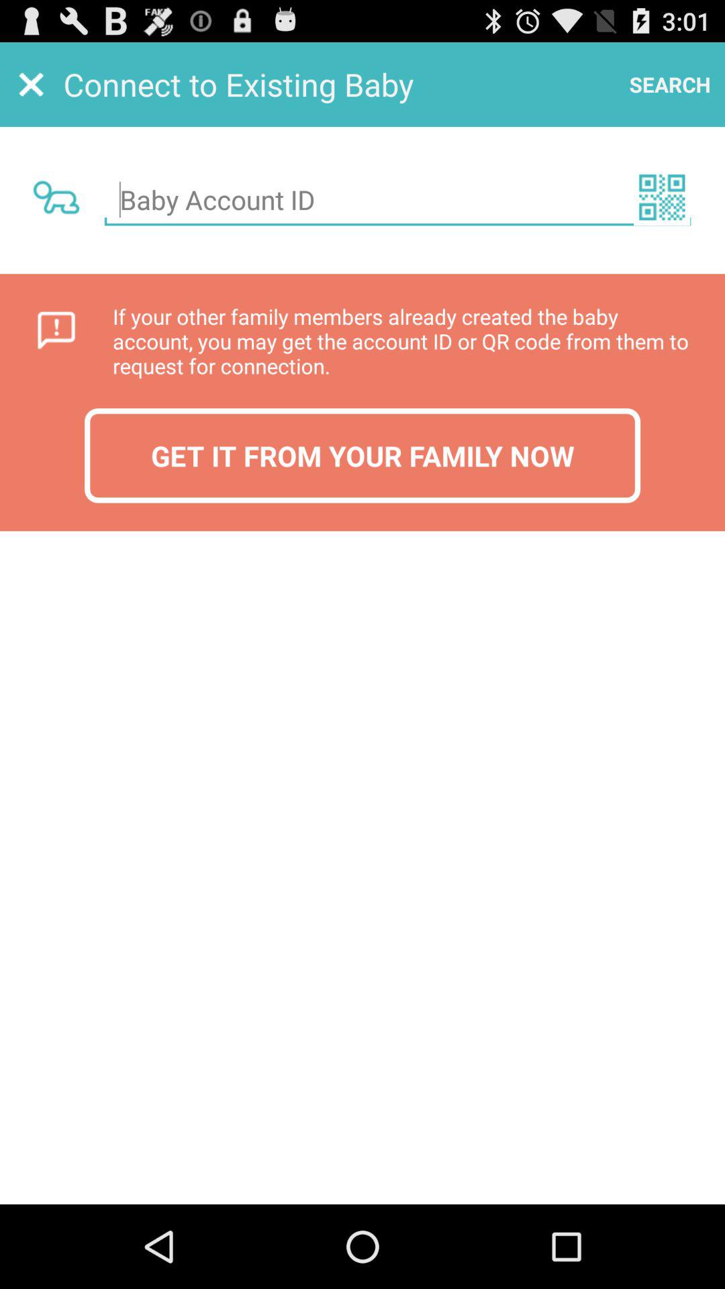  Describe the element at coordinates (670, 85) in the screenshot. I see `choose icon to the right of the connect to existing item` at that location.